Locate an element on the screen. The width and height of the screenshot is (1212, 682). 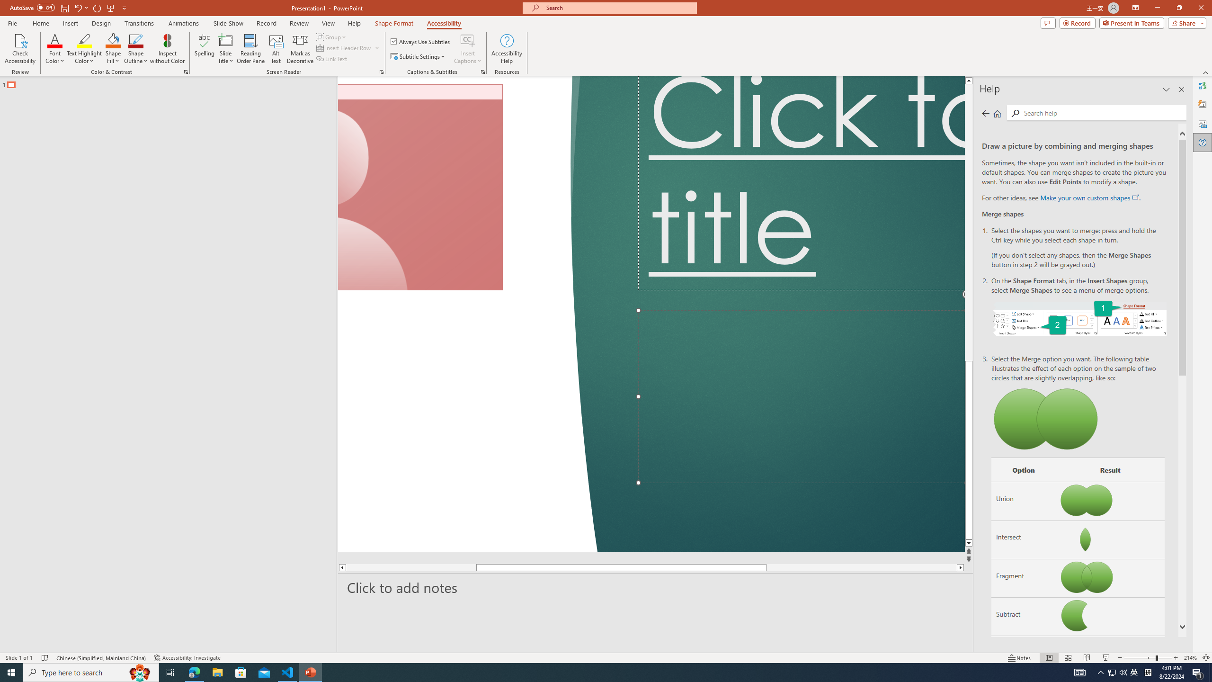
Accessibility Help is located at coordinates (507, 49).